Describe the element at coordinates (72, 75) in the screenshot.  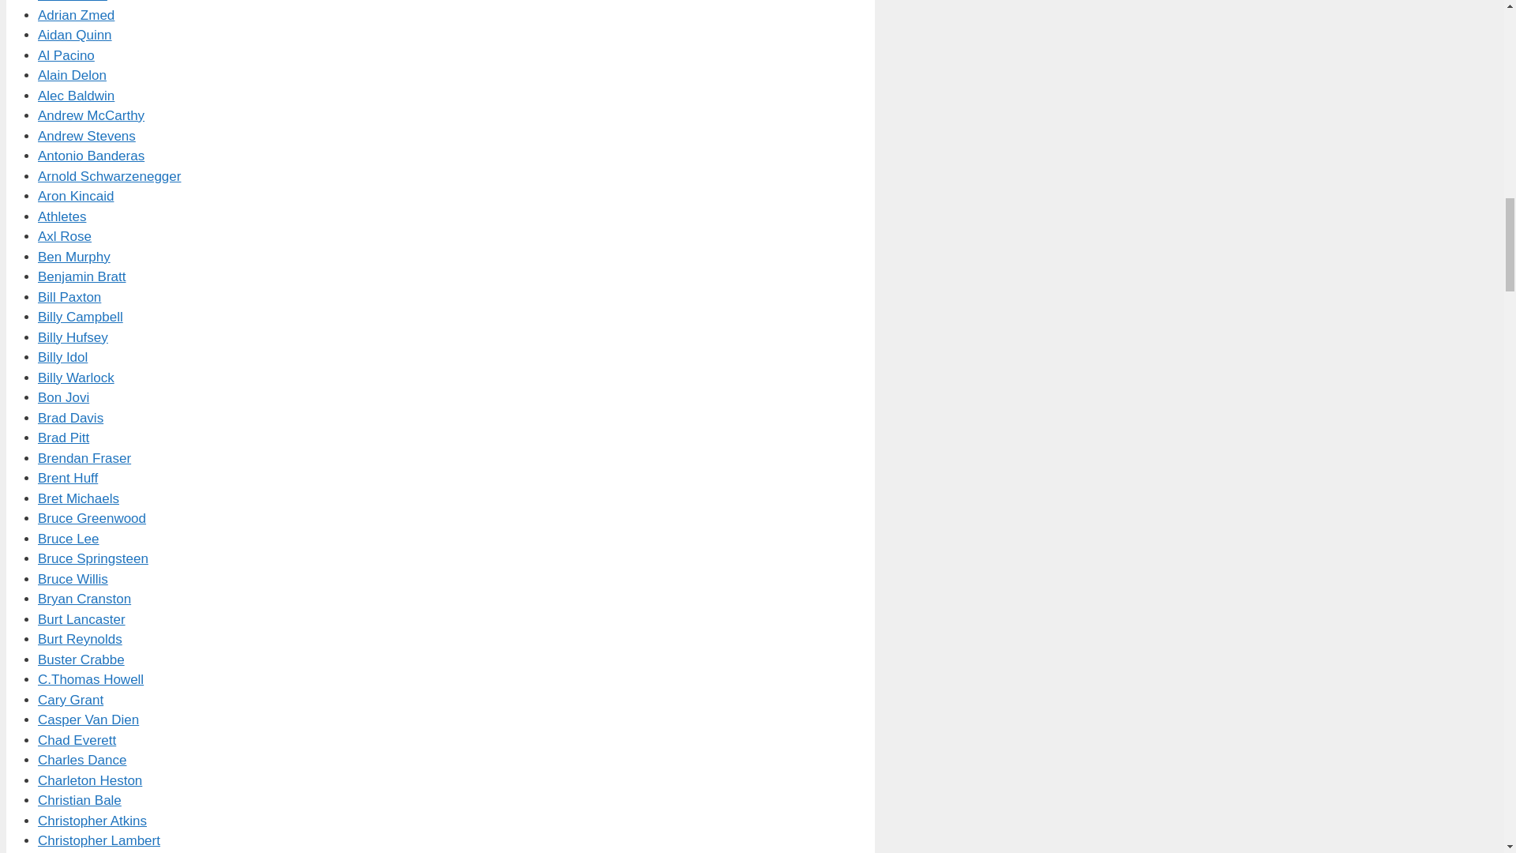
I see `Alain Delon` at that location.